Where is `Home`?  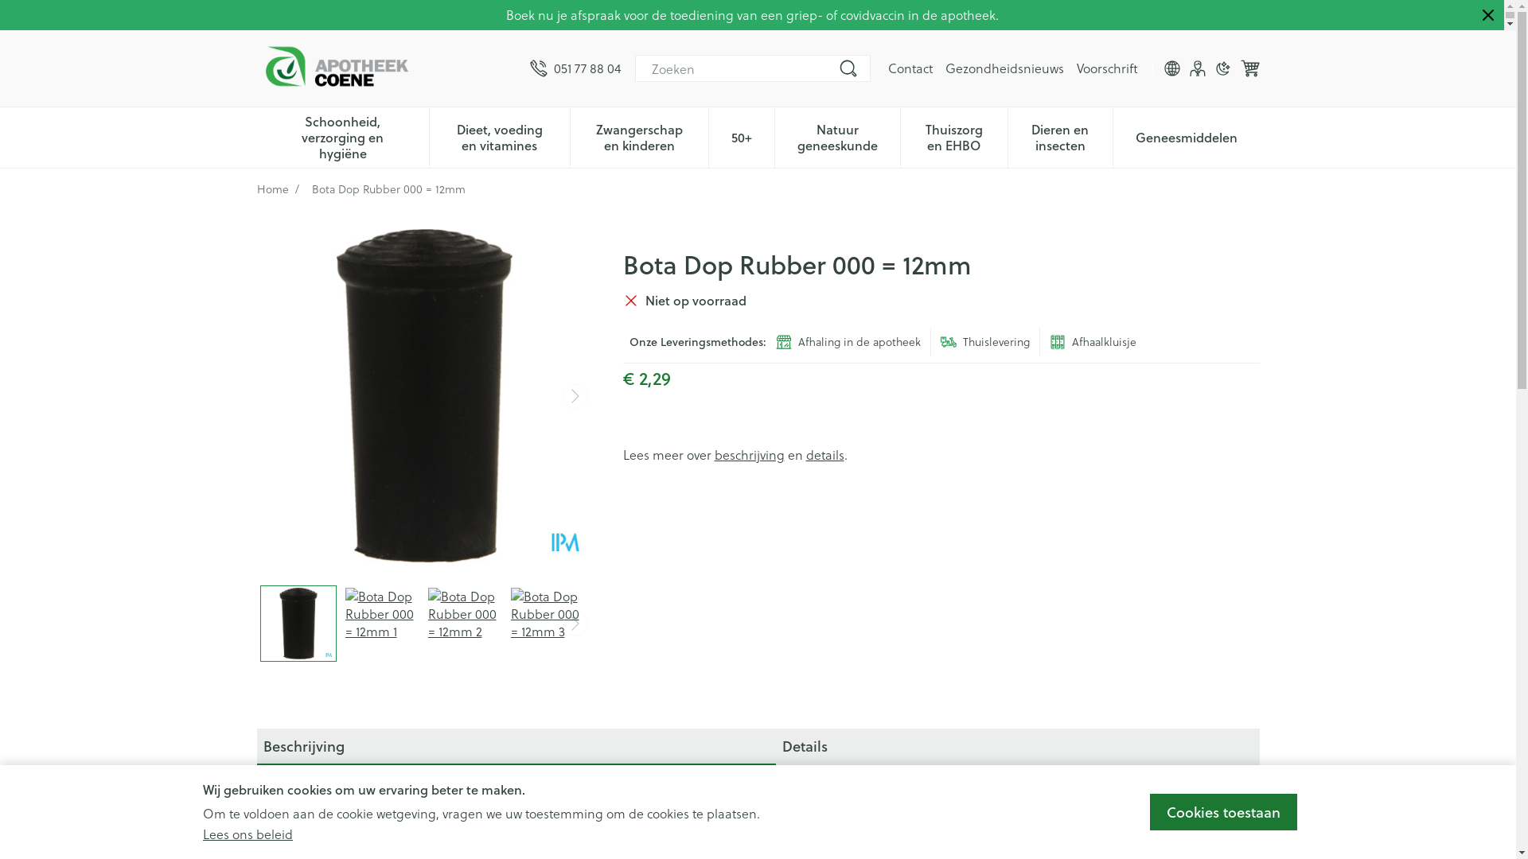 Home is located at coordinates (272, 189).